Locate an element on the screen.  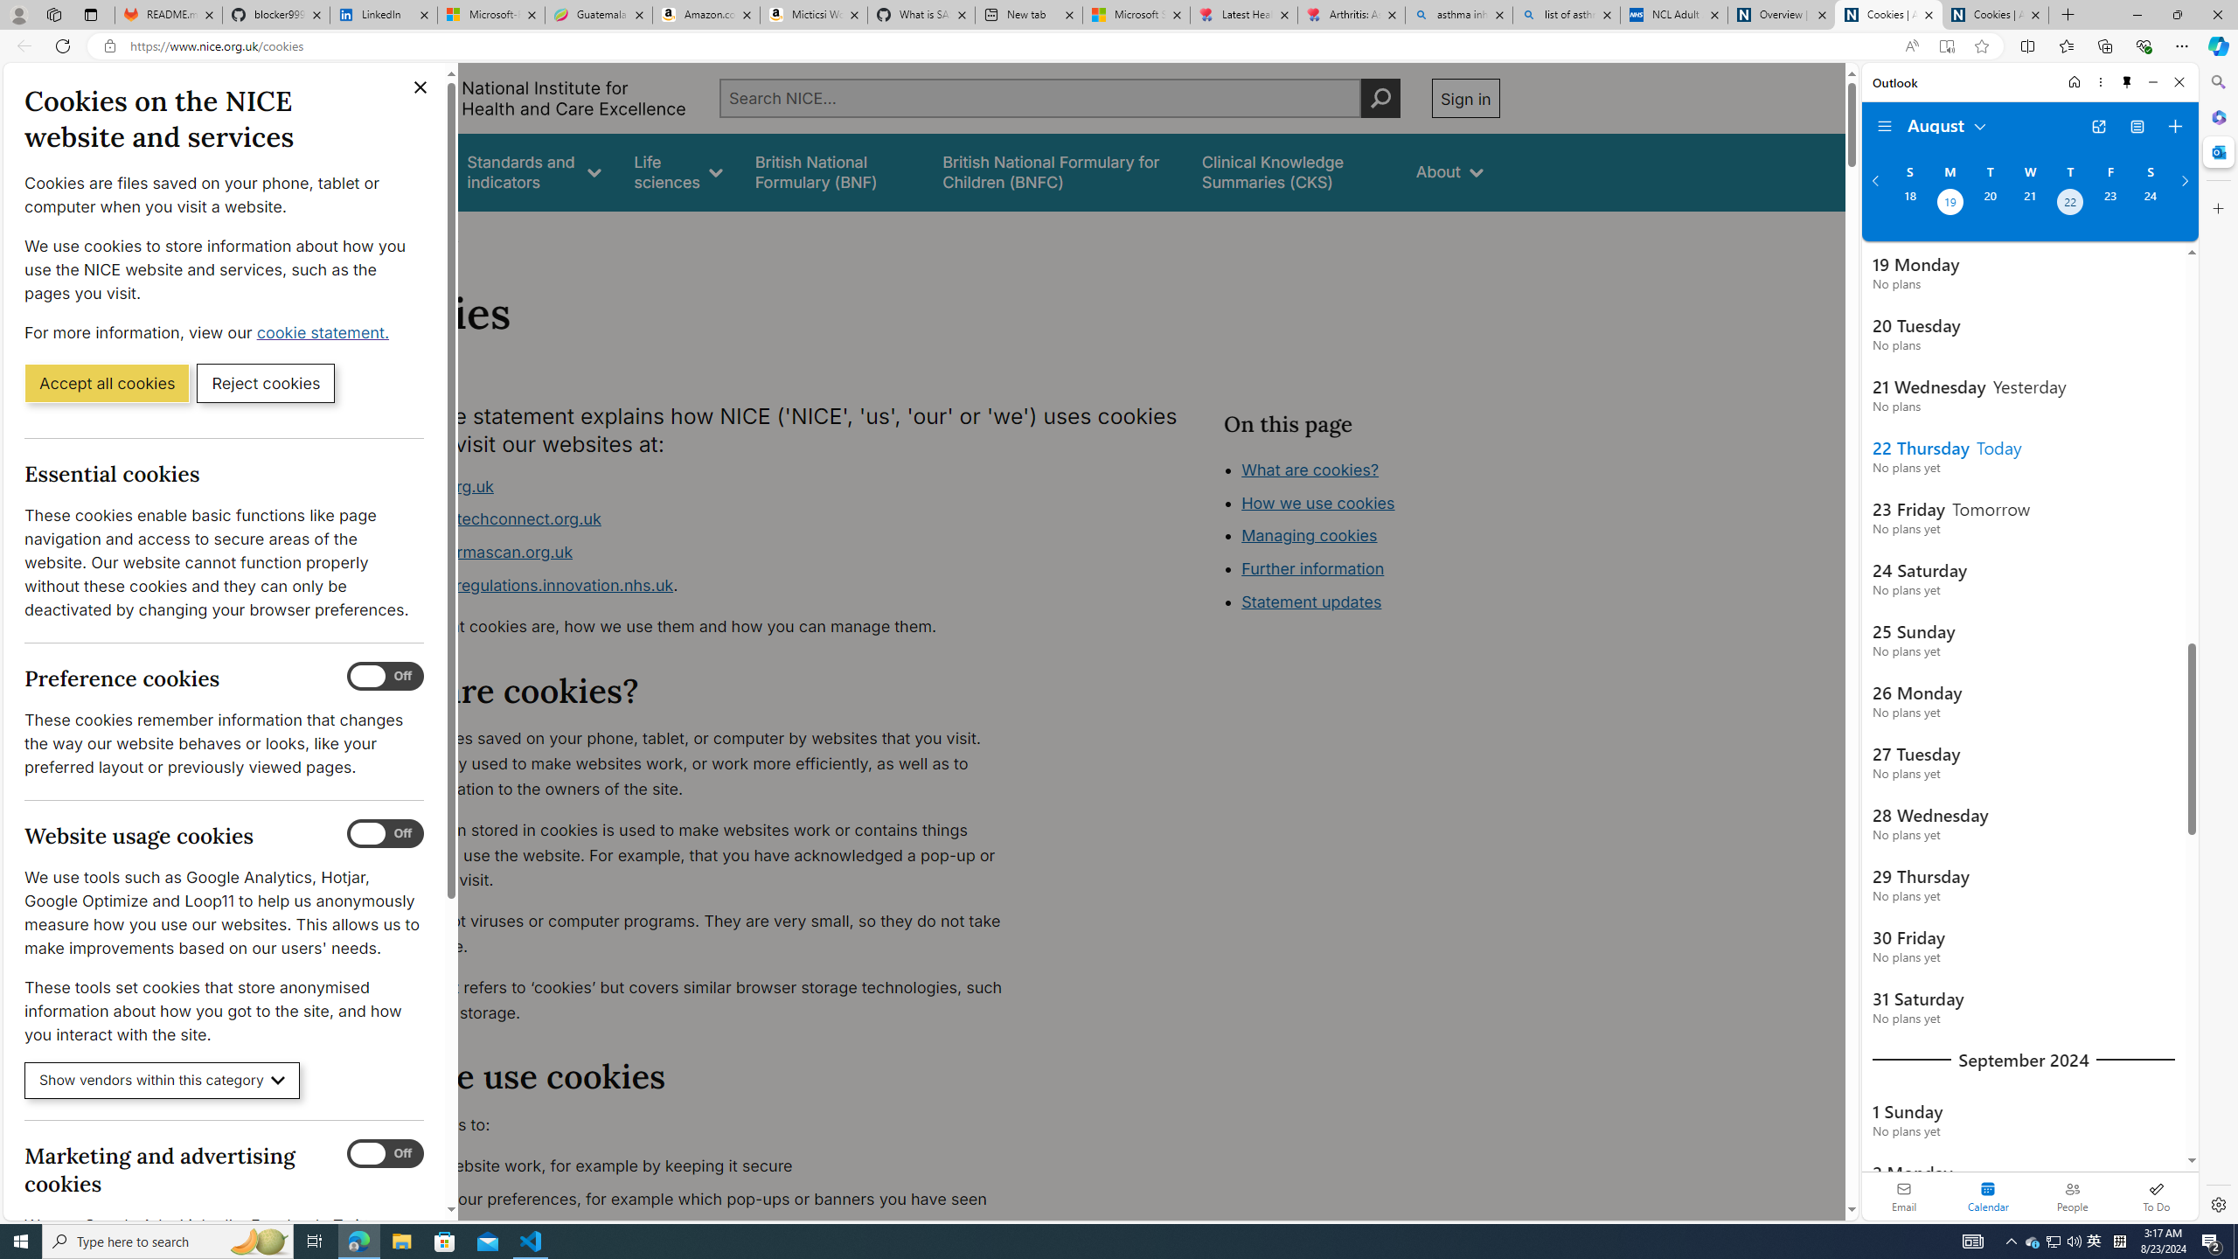
British National Formulary for Children (BNFC) is located at coordinates (1056, 171).